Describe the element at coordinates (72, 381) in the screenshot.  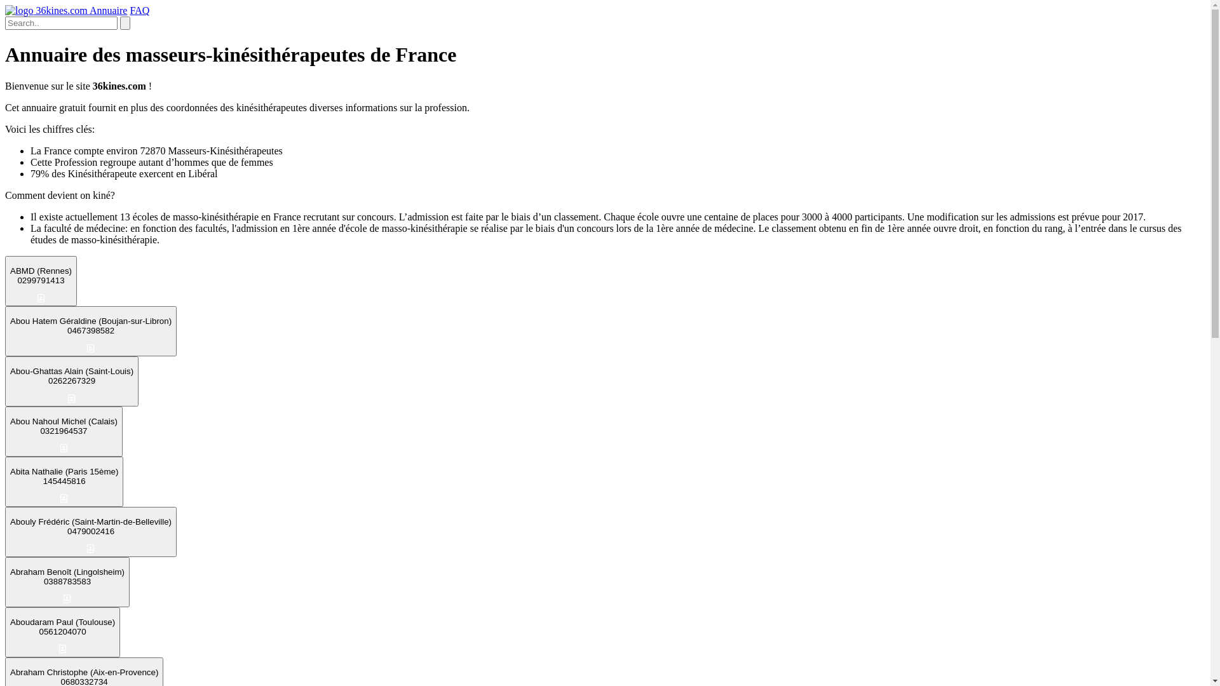
I see `Abou-Ghattas Alain (Saint-Louis)
0262267329` at that location.